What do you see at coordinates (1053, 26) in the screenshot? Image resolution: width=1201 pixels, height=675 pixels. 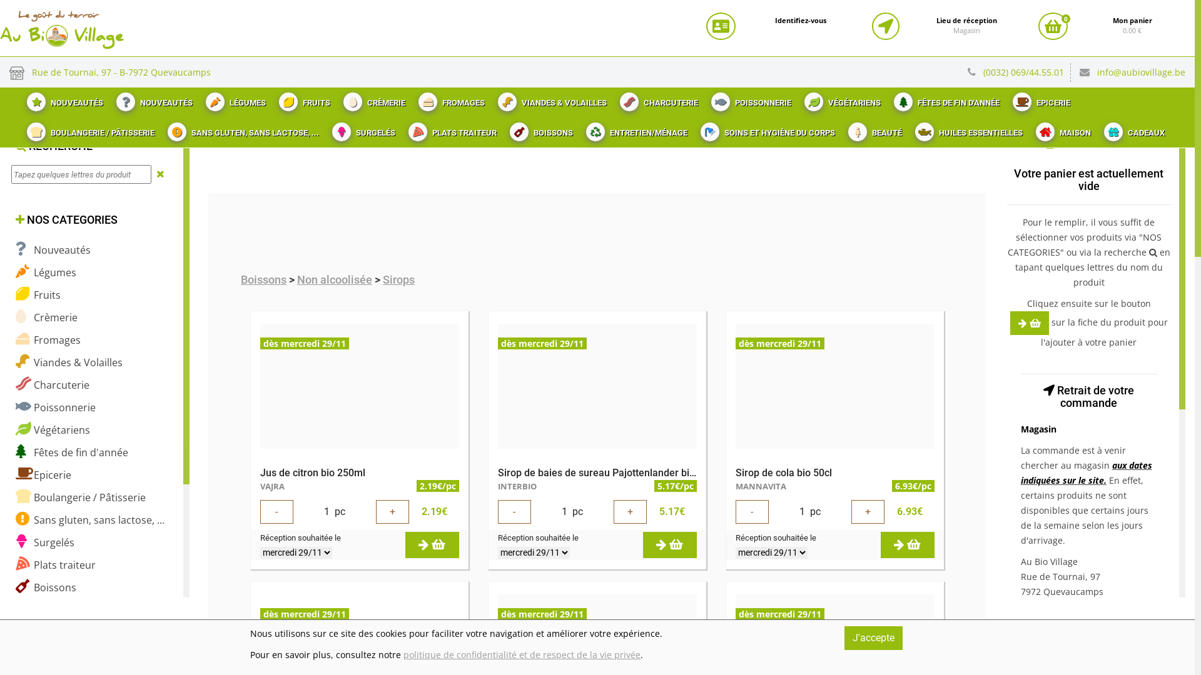 I see `0` at bounding box center [1053, 26].